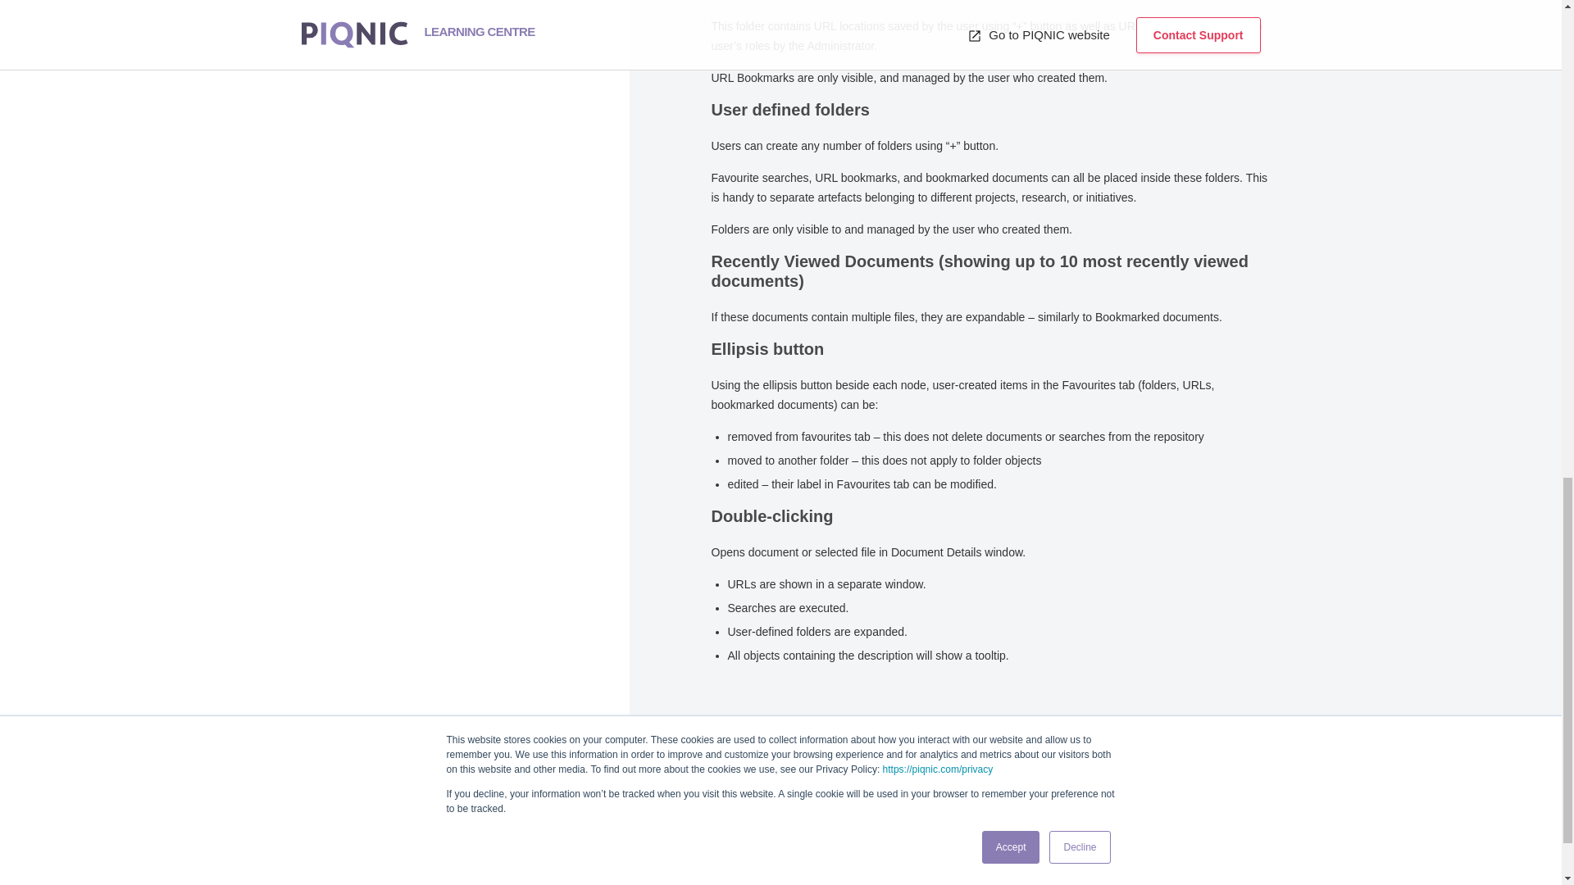 The width and height of the screenshot is (1574, 885). I want to click on Team collaboration, so click(363, 867).